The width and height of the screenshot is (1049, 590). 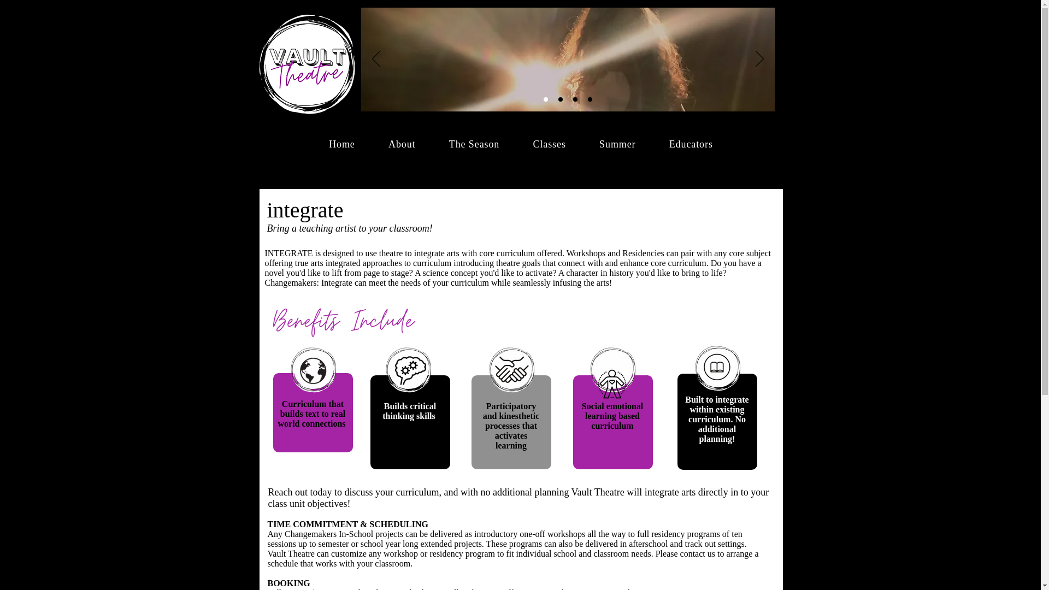 I want to click on Background.png, so click(x=612, y=373).